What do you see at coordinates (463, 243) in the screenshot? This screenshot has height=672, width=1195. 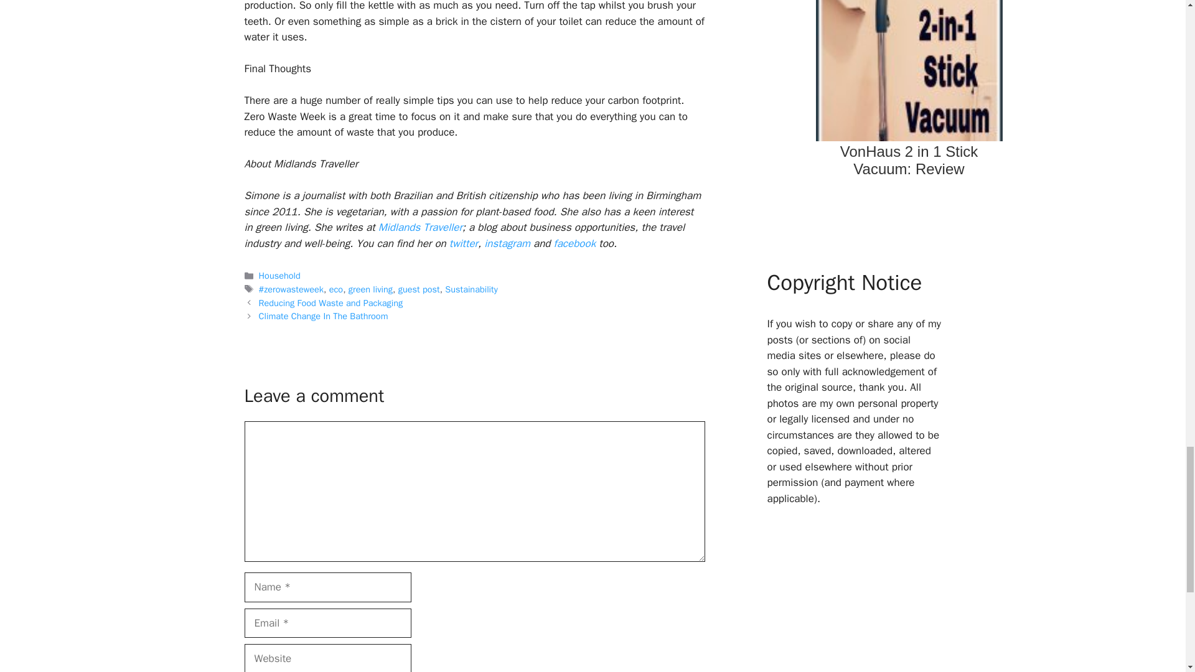 I see `twitter` at bounding box center [463, 243].